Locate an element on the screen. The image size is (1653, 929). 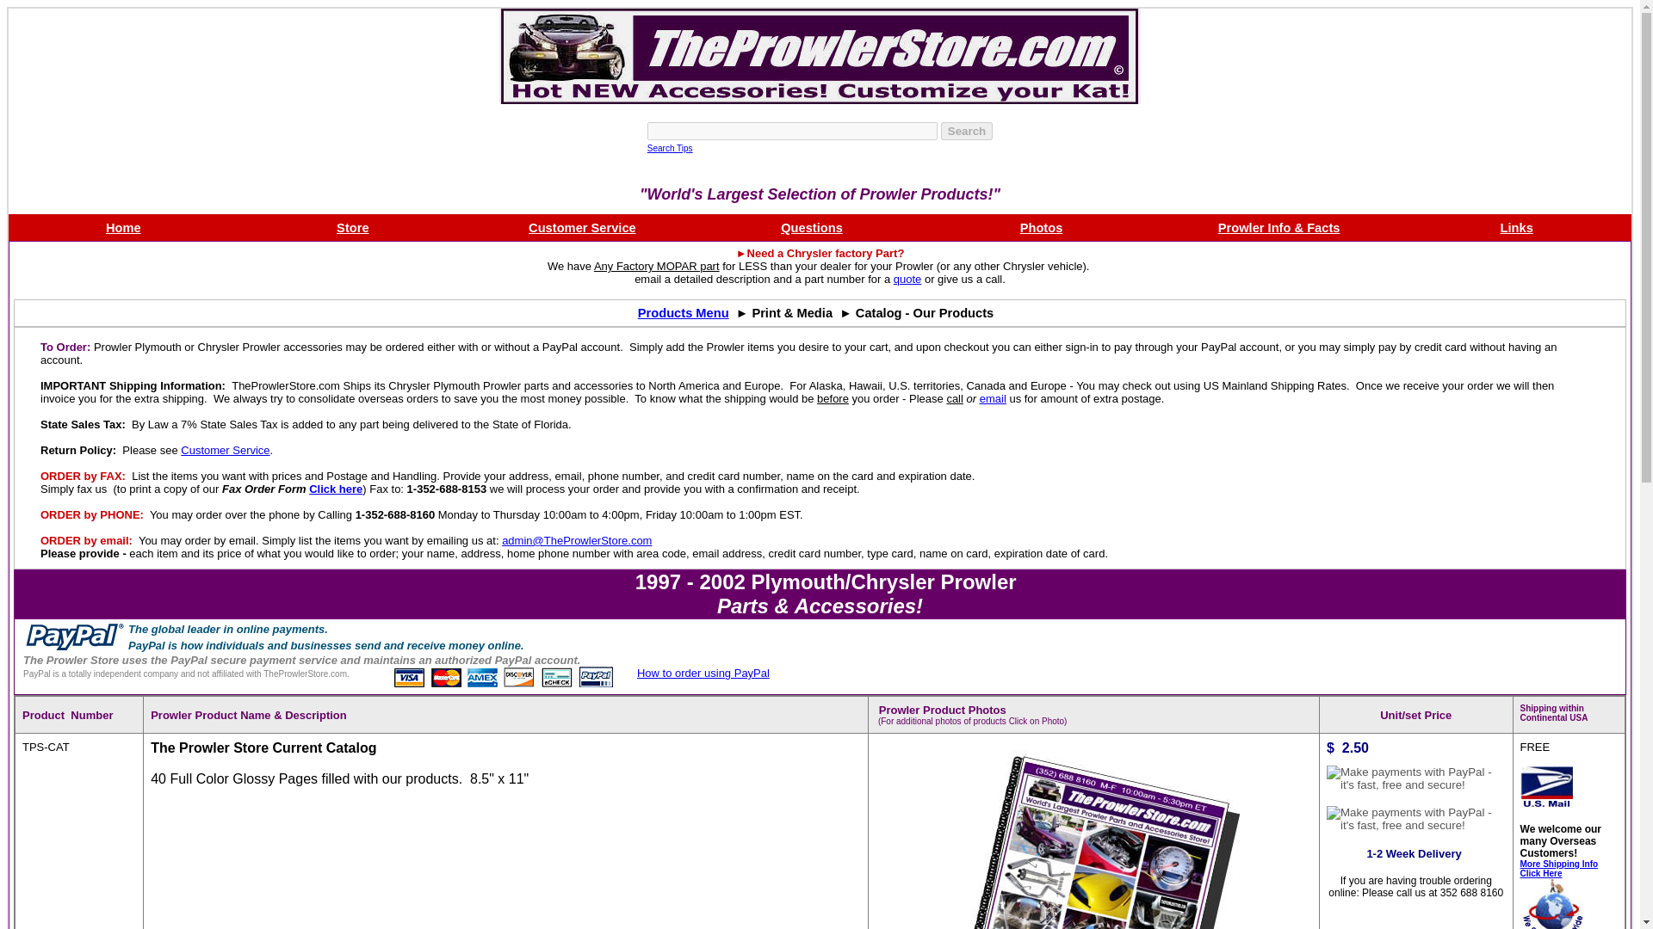
Links is located at coordinates (1517, 227).